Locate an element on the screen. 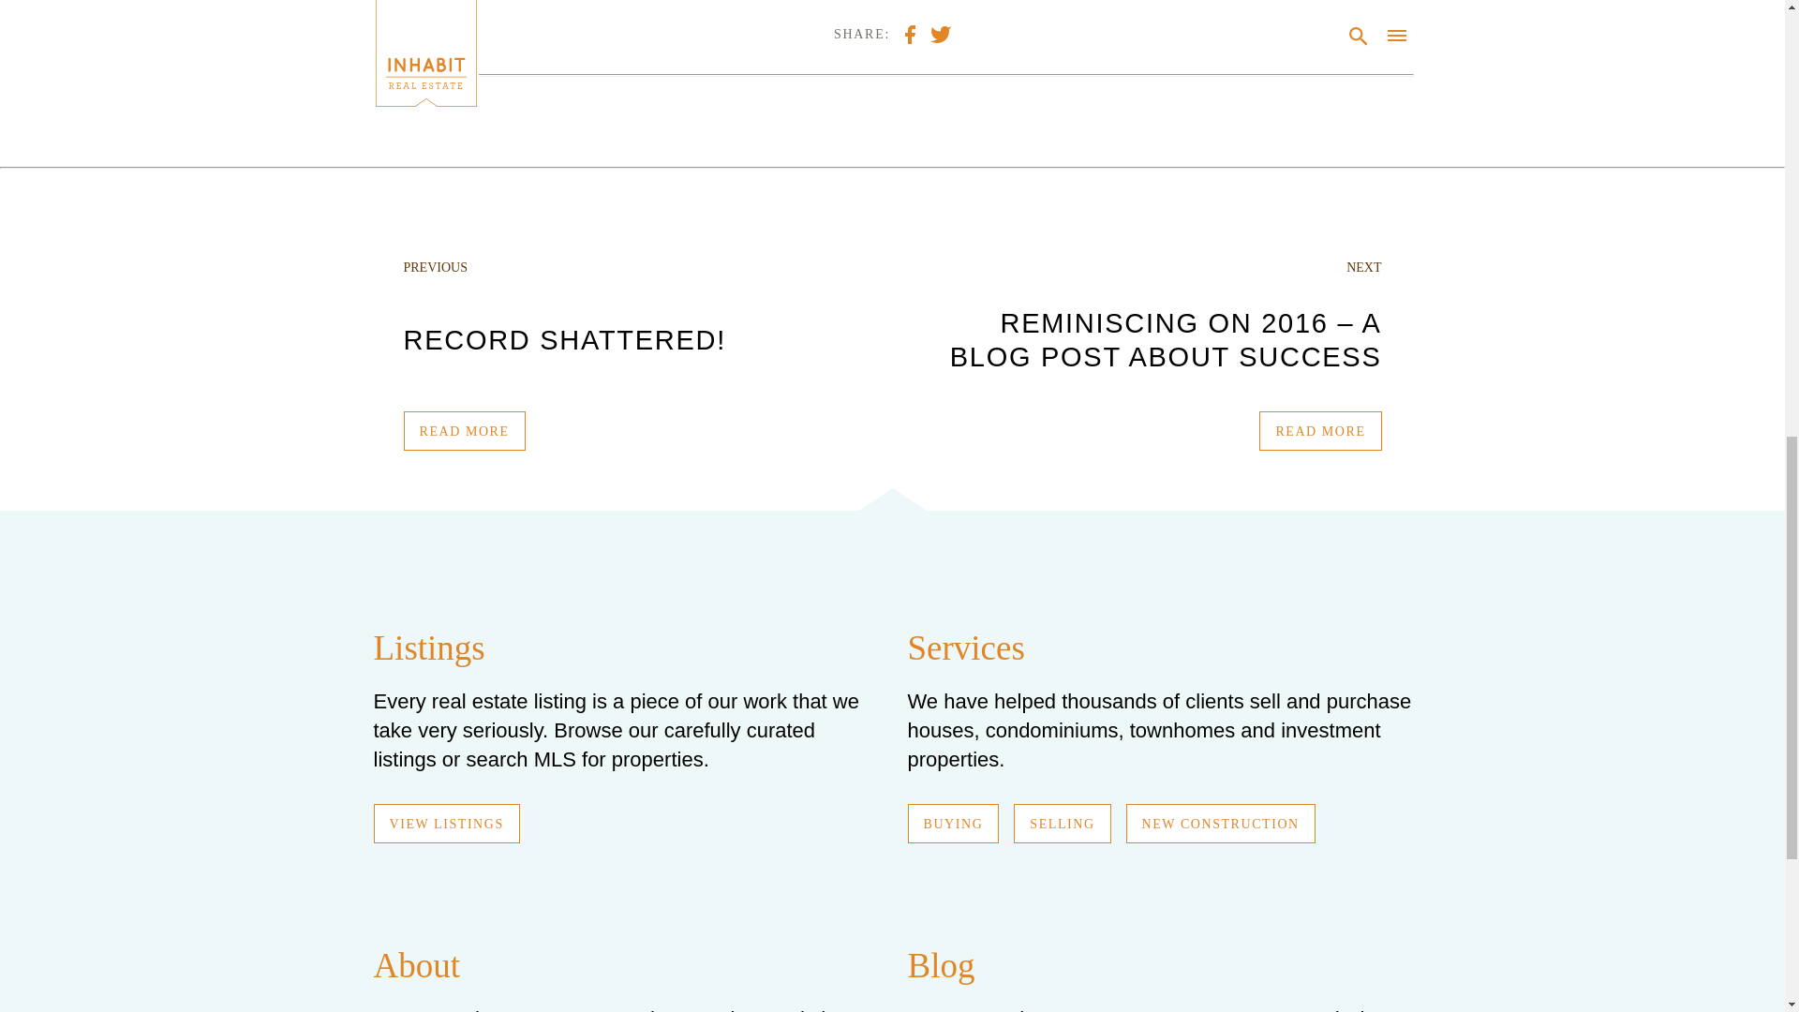 This screenshot has height=1012, width=1799. NEW CONSTRUCTION is located at coordinates (1220, 823).